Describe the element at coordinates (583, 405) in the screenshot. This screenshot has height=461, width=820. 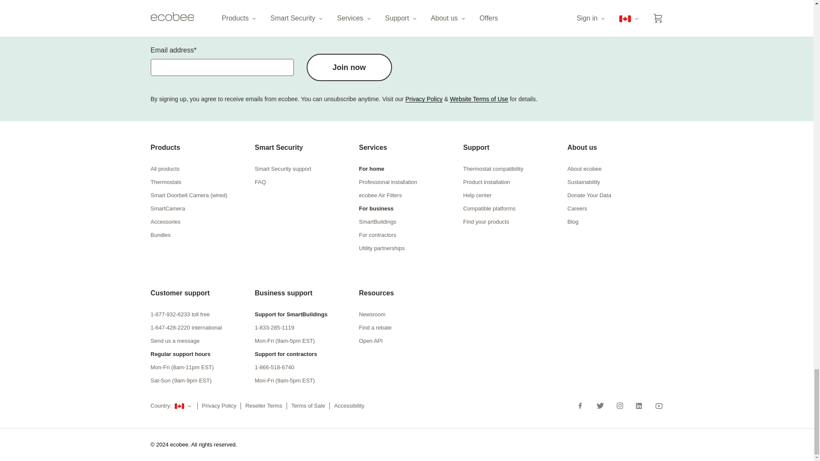
I see `Facebook` at that location.